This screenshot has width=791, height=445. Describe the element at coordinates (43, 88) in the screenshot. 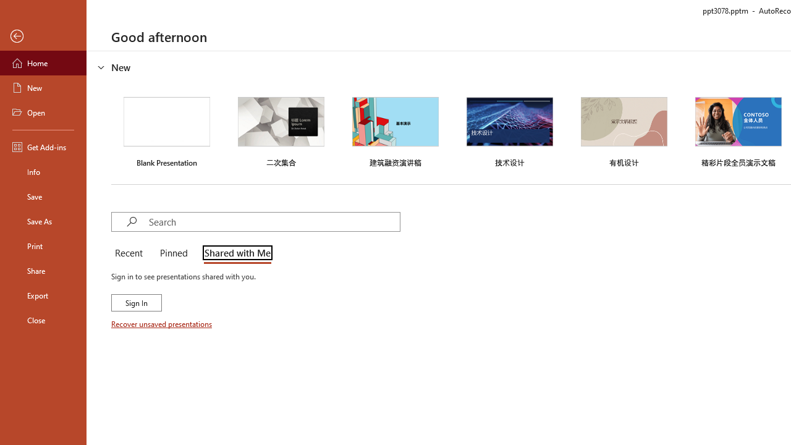

I see `New` at that location.